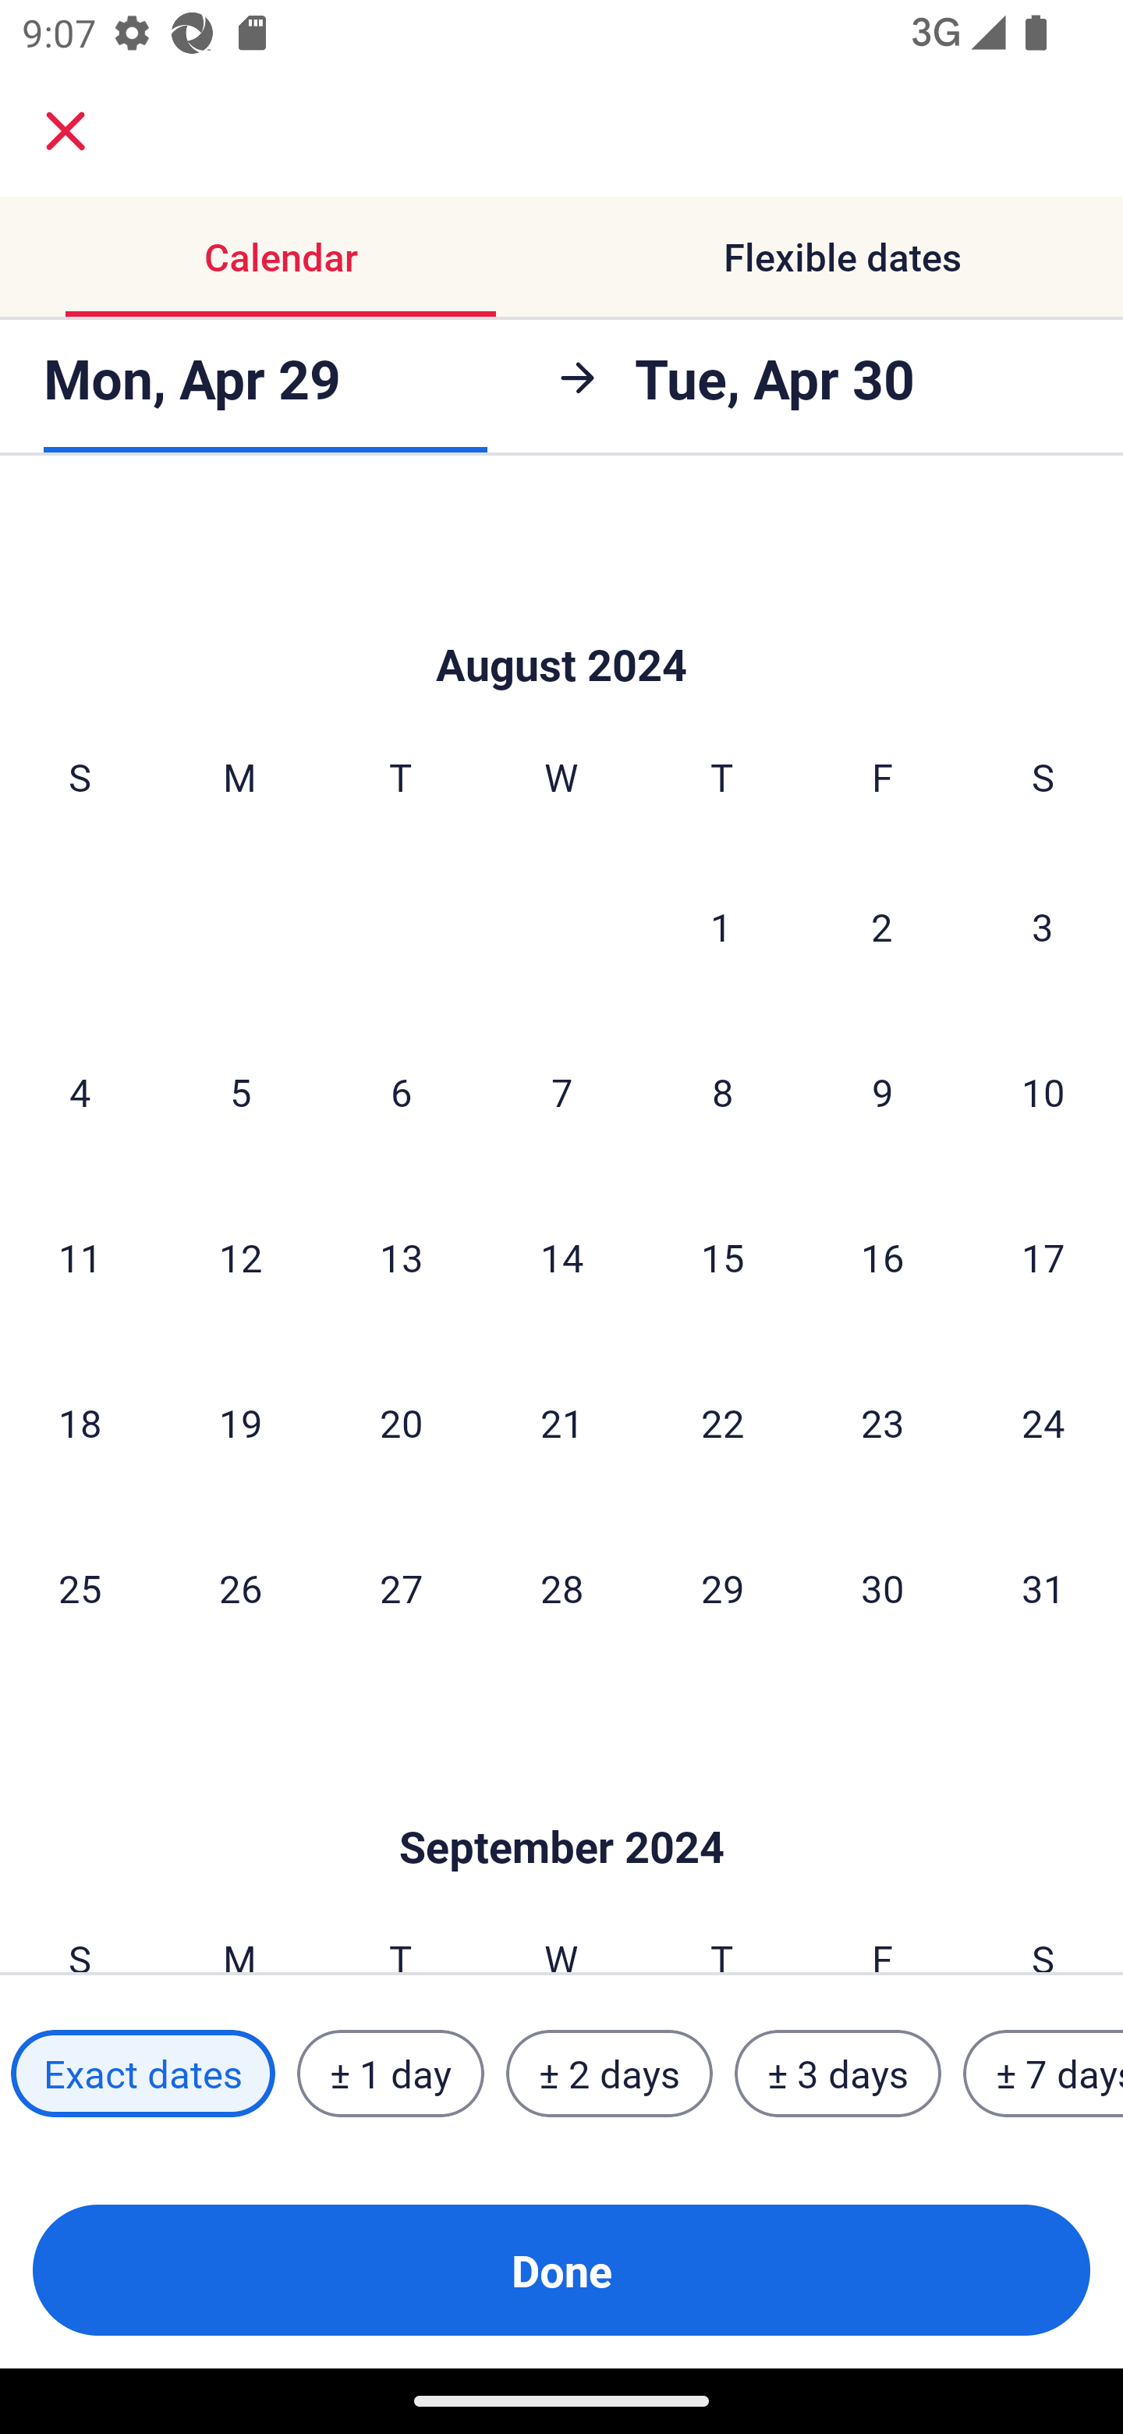 This screenshot has height=2434, width=1123. Describe the element at coordinates (80, 1588) in the screenshot. I see `25 Sunday, August 25, 2024` at that location.